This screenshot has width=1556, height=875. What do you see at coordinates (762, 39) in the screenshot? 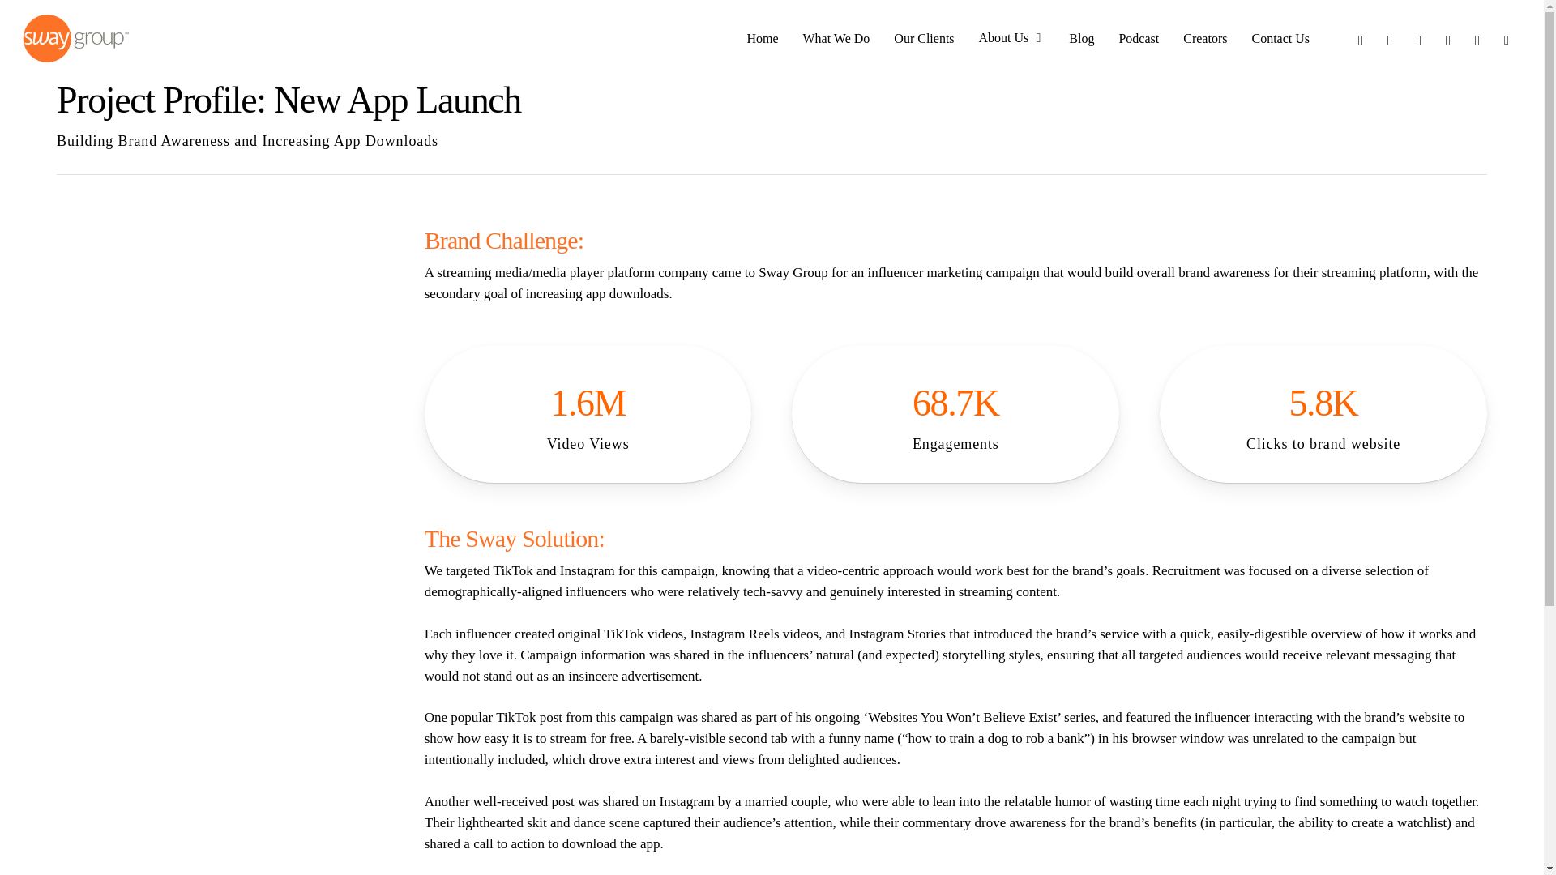
I see `Home` at bounding box center [762, 39].